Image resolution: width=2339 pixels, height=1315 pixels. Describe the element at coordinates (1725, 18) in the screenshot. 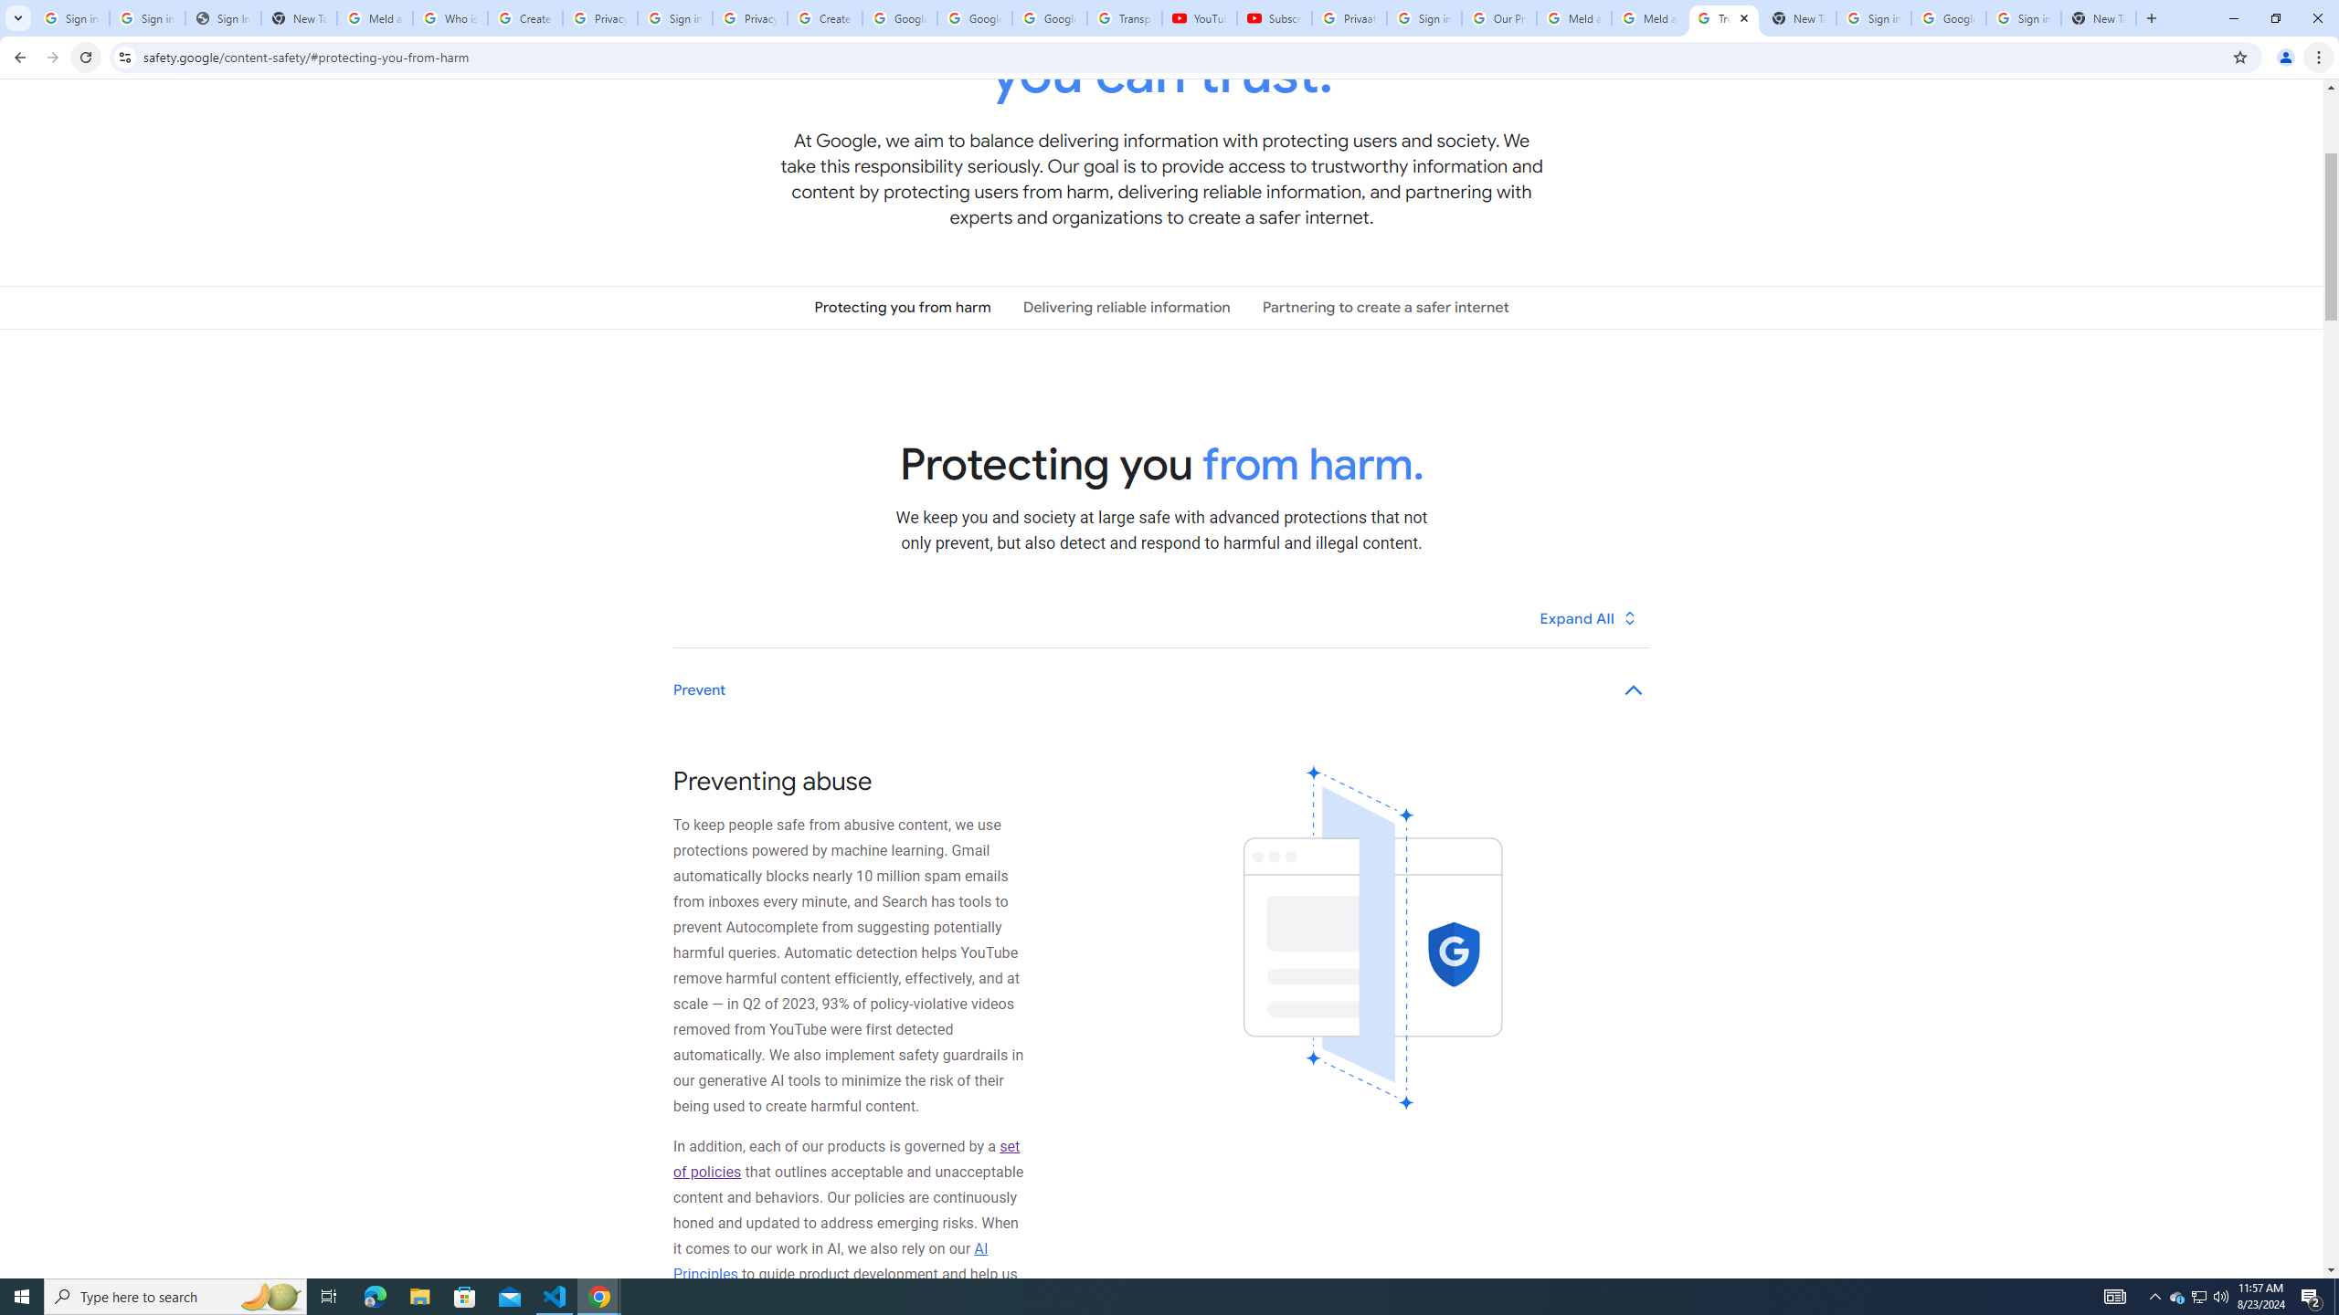

I see `Trusted Information and Content - Google Safety Center` at that location.